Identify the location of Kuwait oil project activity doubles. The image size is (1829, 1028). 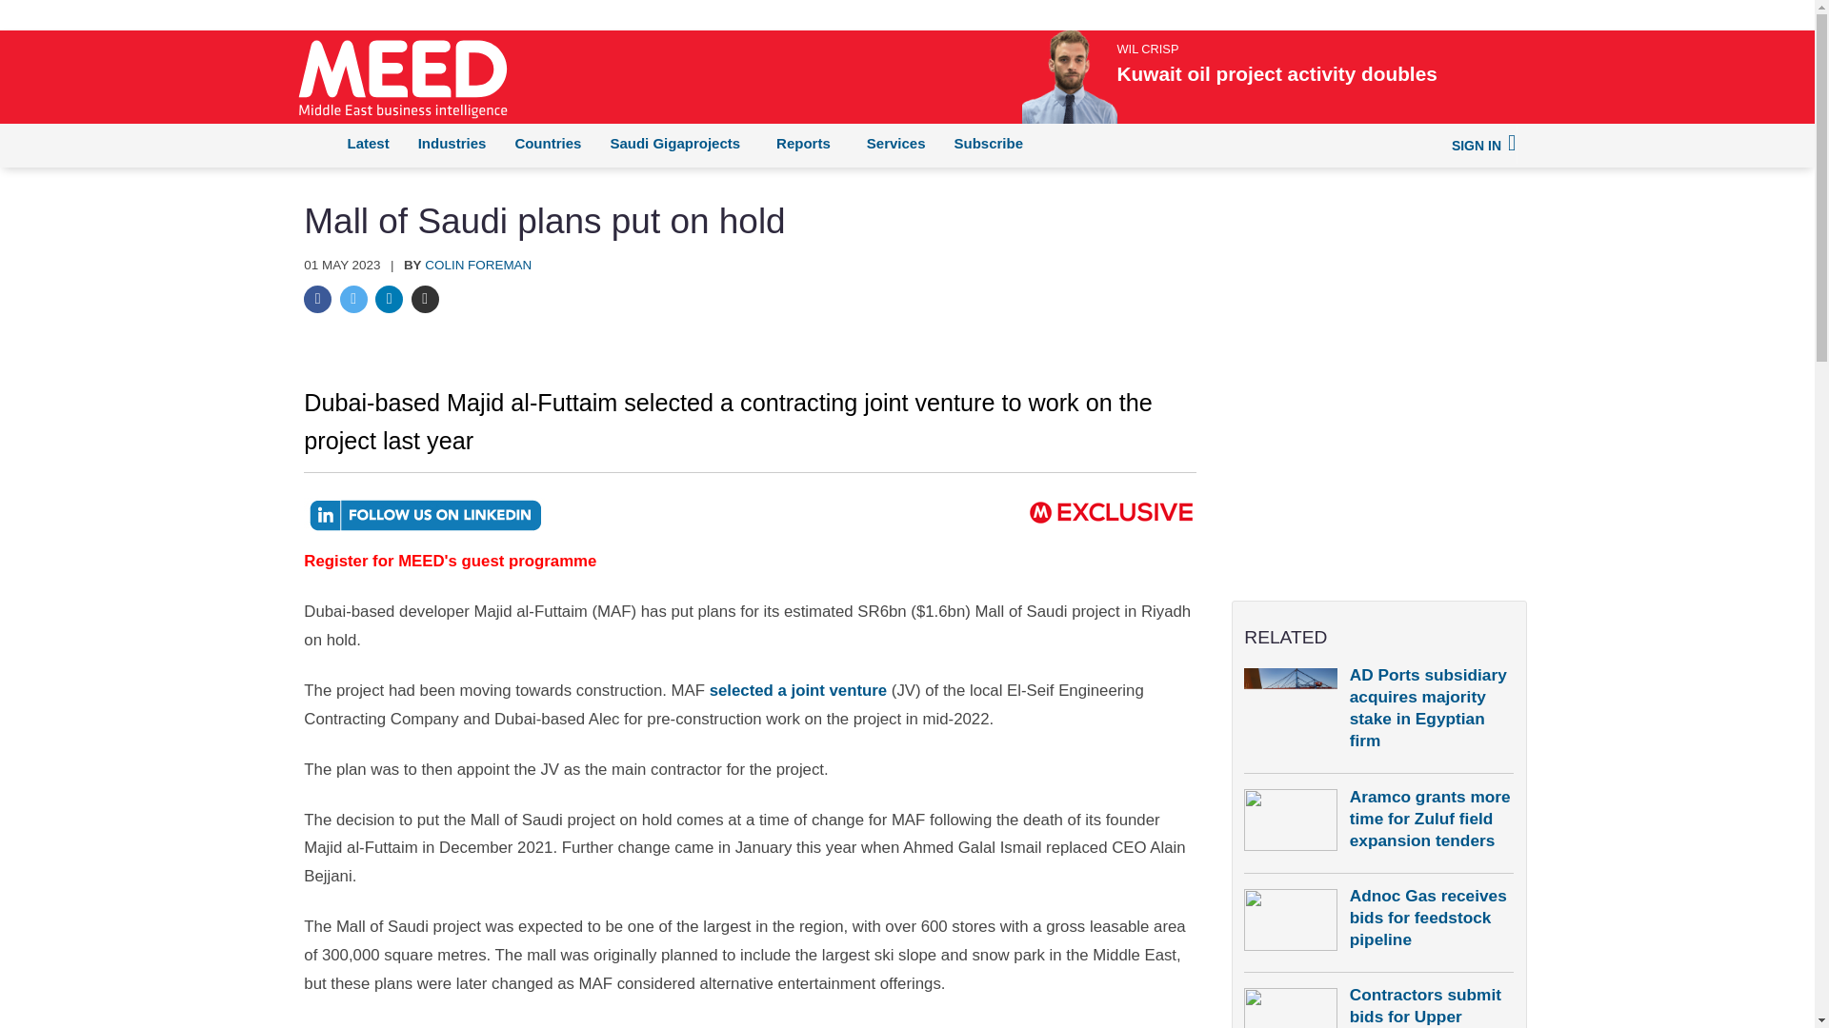
(1354, 72).